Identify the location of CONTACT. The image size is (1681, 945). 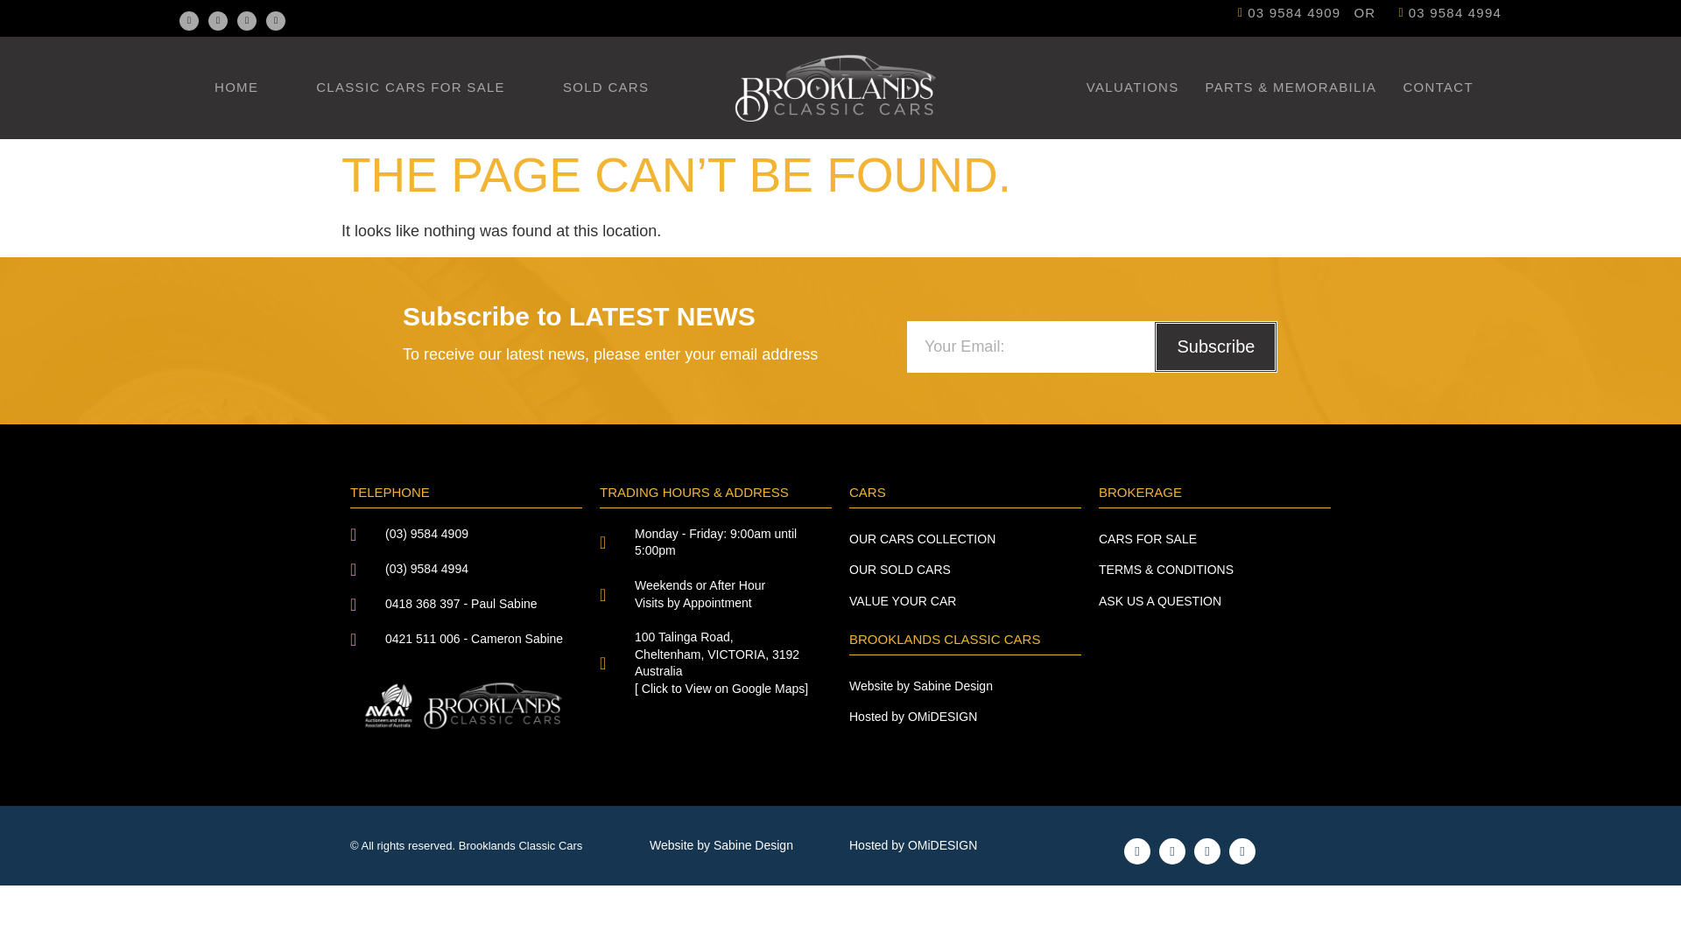
(1437, 87).